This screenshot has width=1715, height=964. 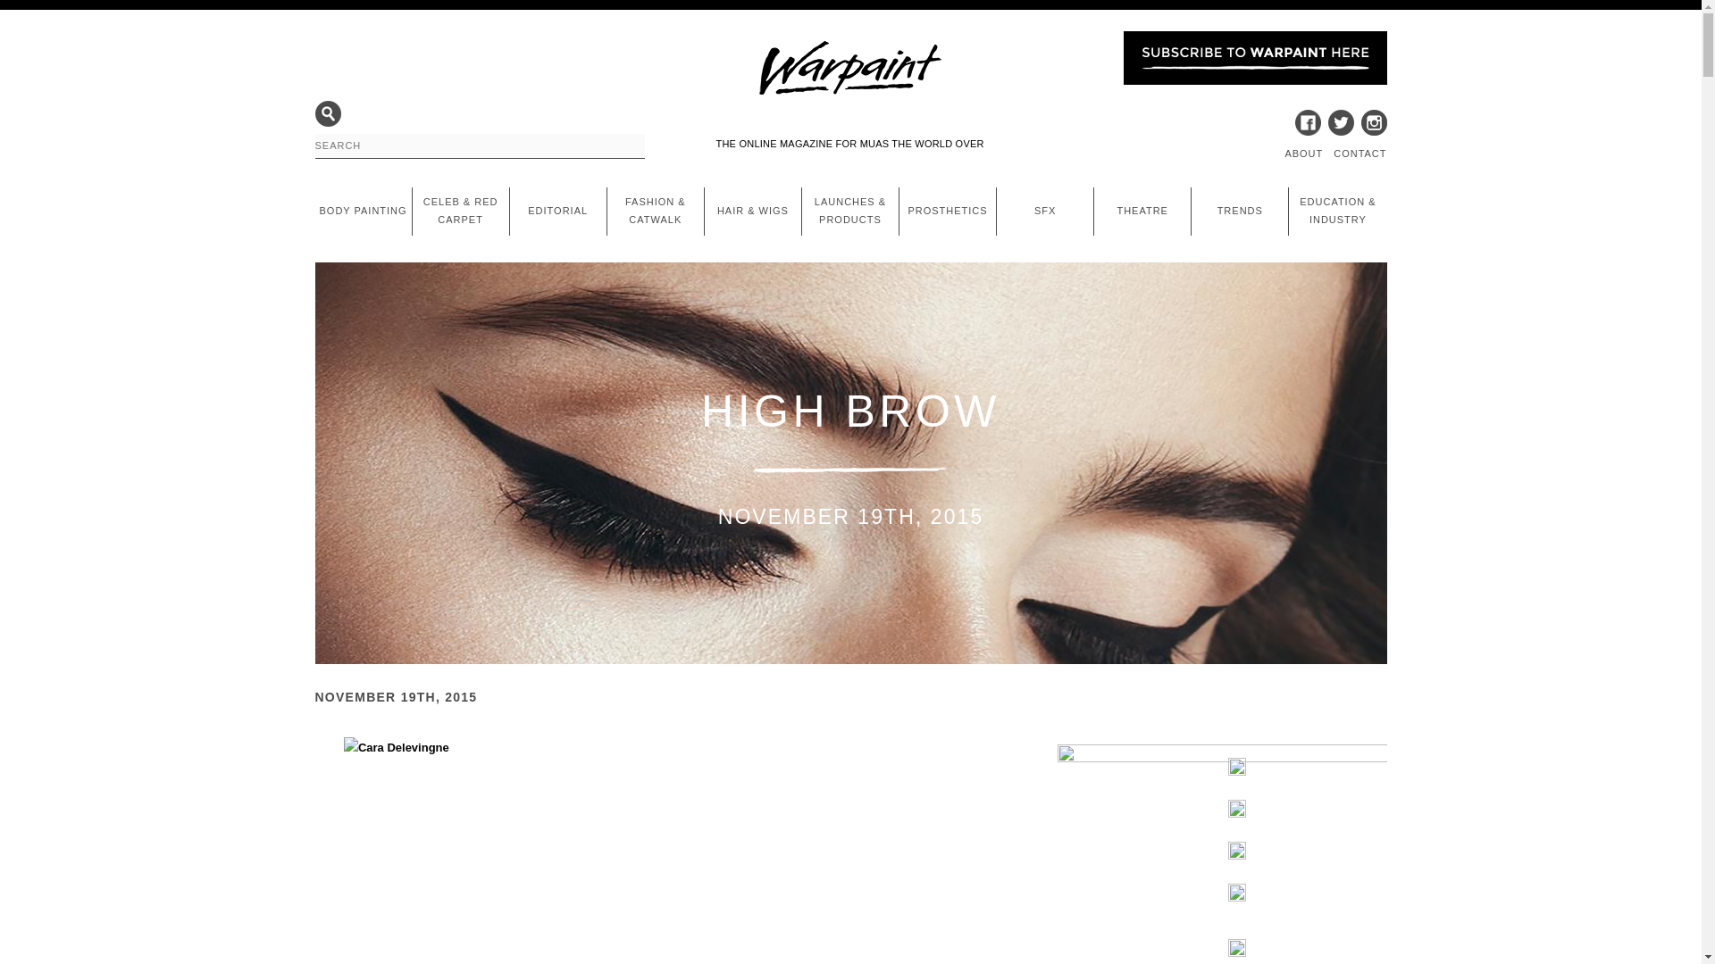 I want to click on CONTACT, so click(x=1359, y=154).